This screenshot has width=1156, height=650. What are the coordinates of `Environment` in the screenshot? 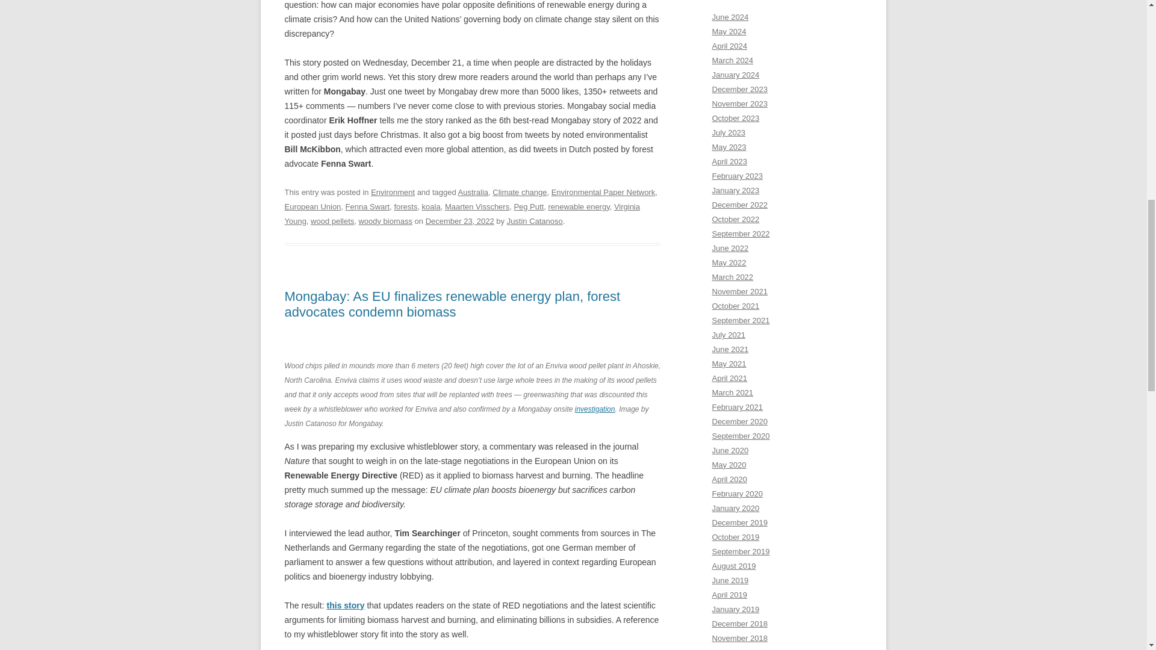 It's located at (393, 193).